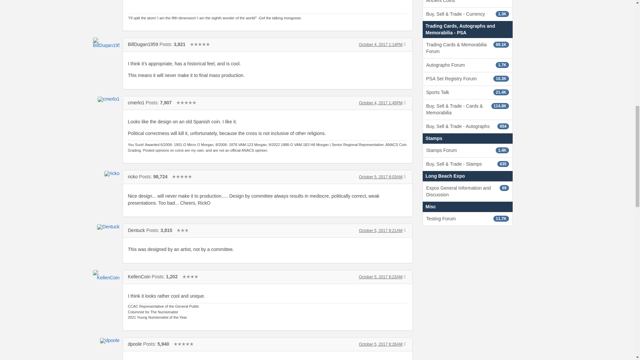 This screenshot has width=640, height=360. I want to click on Master Collector, so click(200, 44).